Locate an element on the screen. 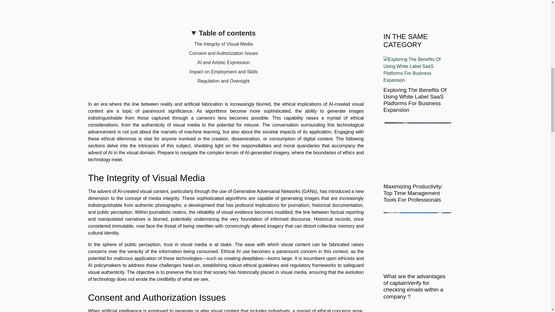 This screenshot has height=312, width=555. Consent and Authorization Issues is located at coordinates (223, 53).